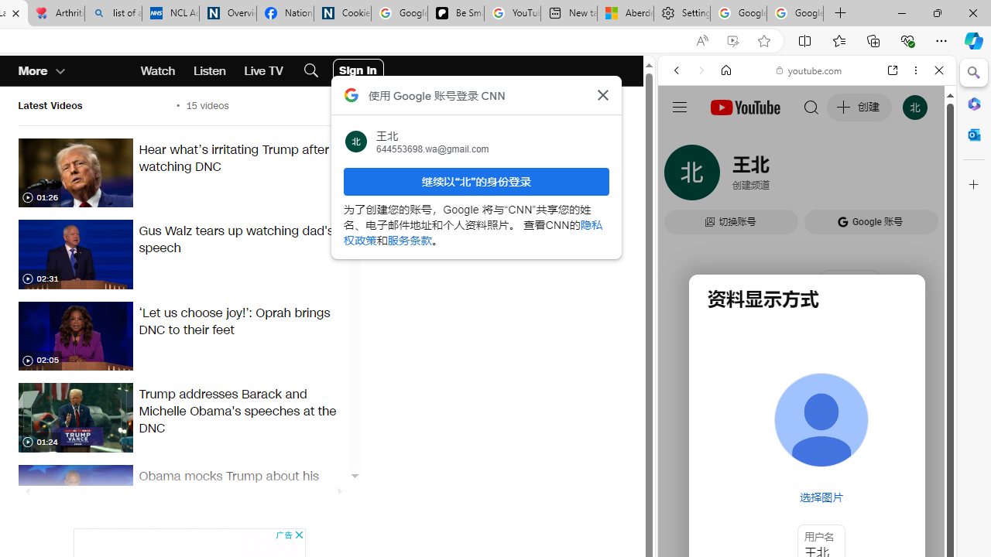 The height and width of the screenshot is (557, 991). Describe the element at coordinates (846, 176) in the screenshot. I see `Search Filter, Search Tools` at that location.